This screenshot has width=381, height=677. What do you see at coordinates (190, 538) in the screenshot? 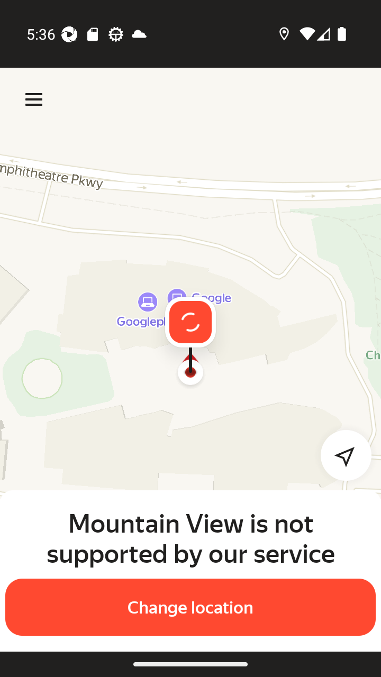
I see `Mountain View is not supported by our service` at bounding box center [190, 538].